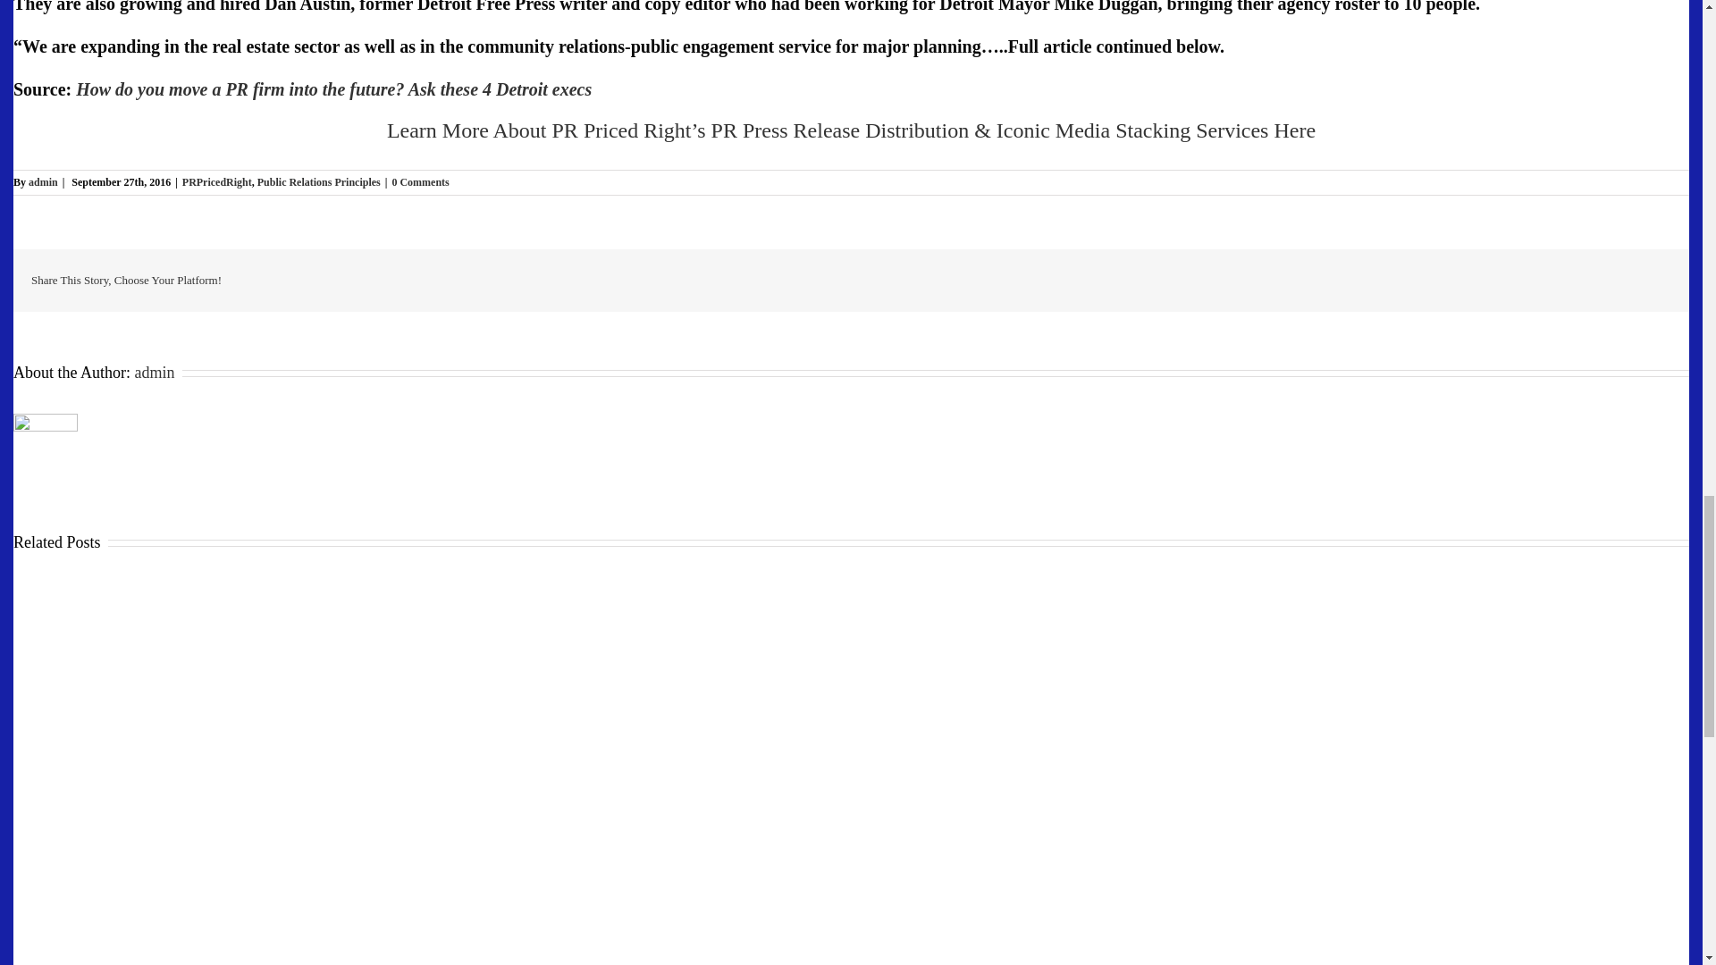  I want to click on admin, so click(154, 372).